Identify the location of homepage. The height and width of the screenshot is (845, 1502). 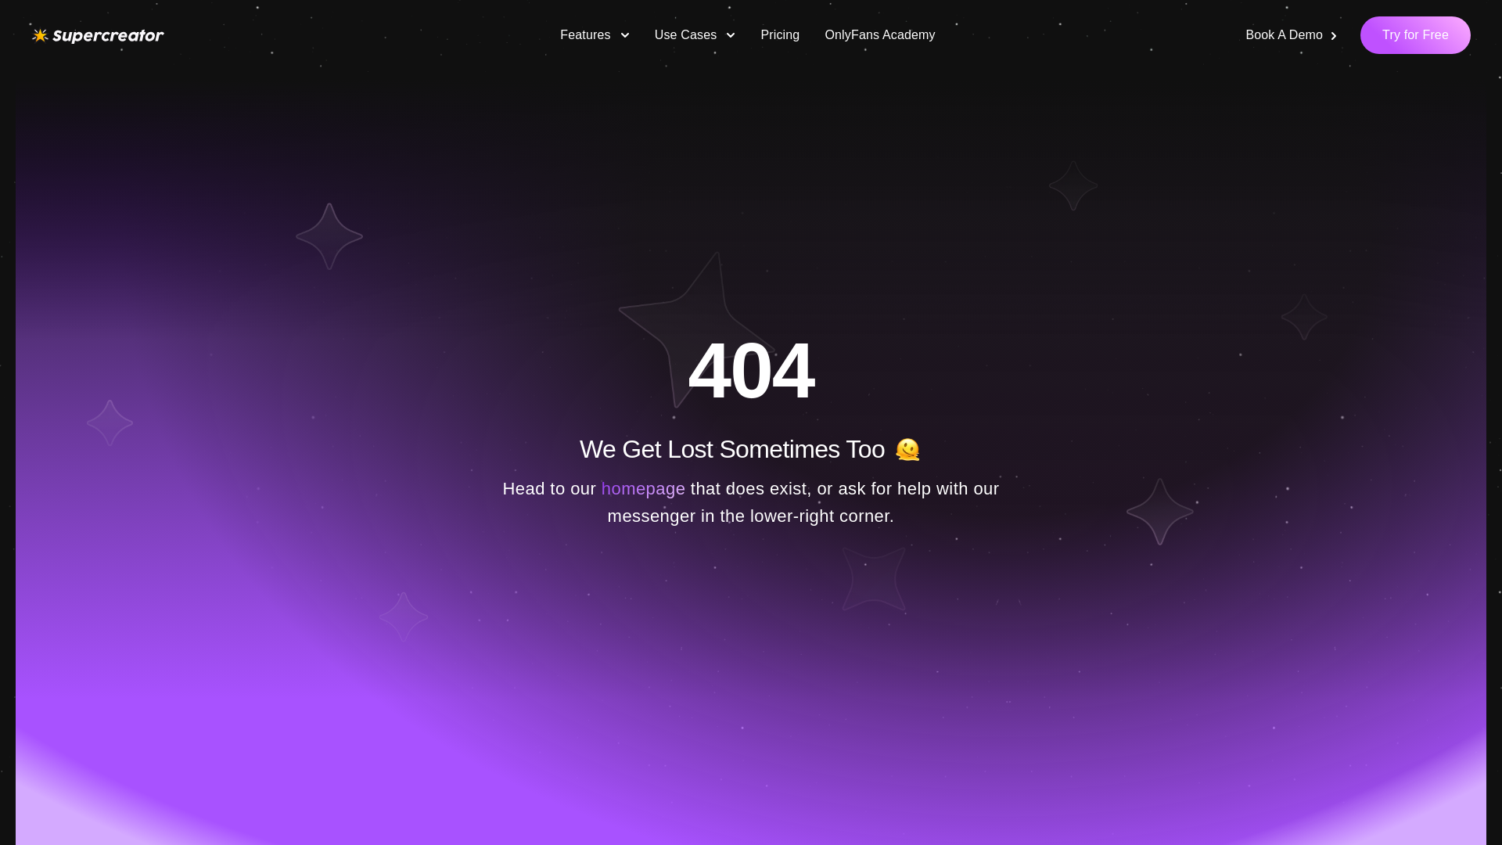
(644, 488).